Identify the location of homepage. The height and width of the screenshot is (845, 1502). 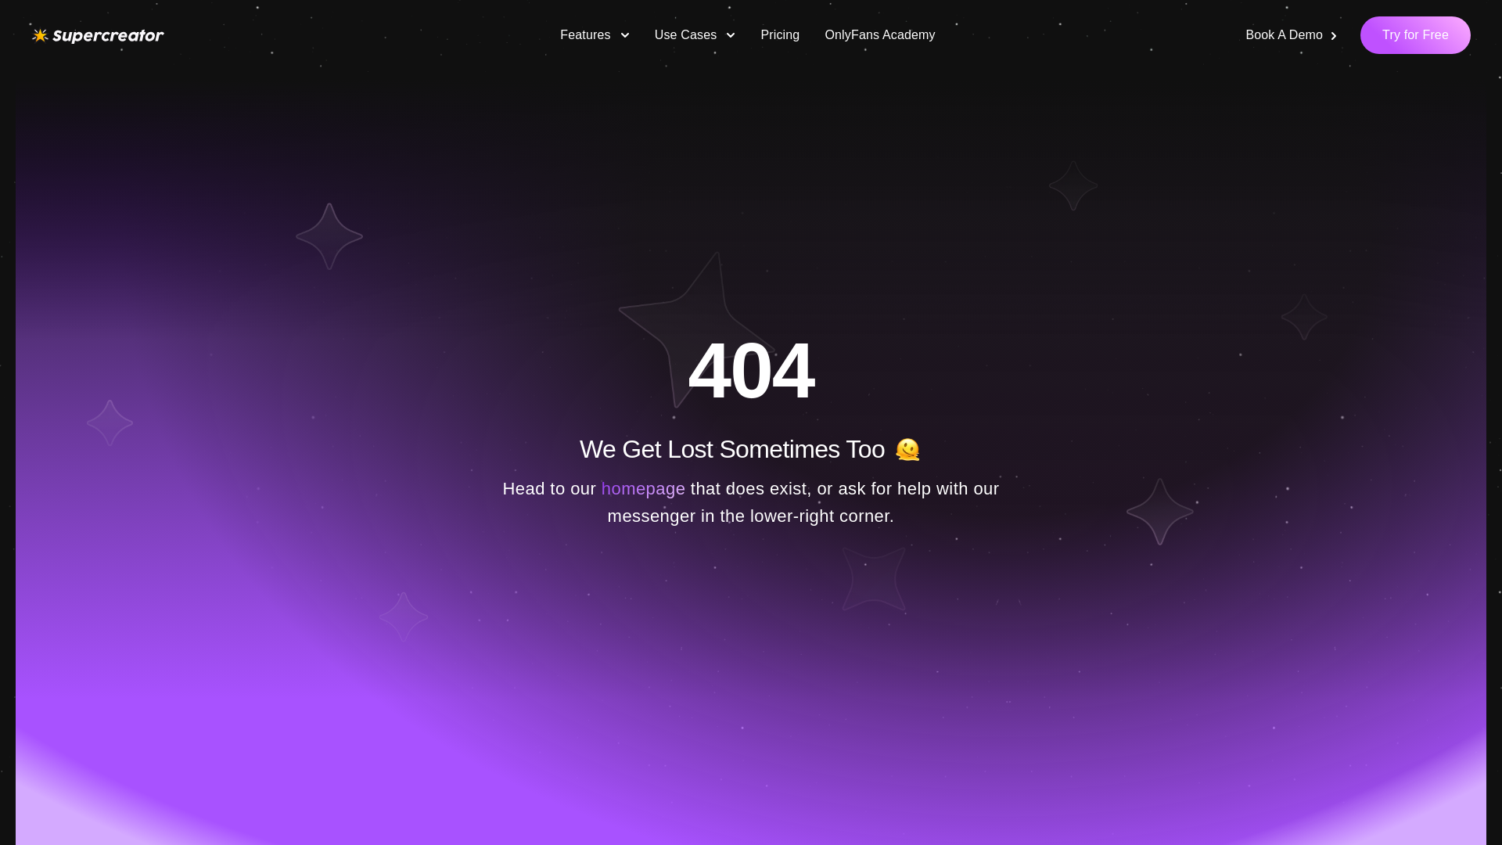
(644, 488).